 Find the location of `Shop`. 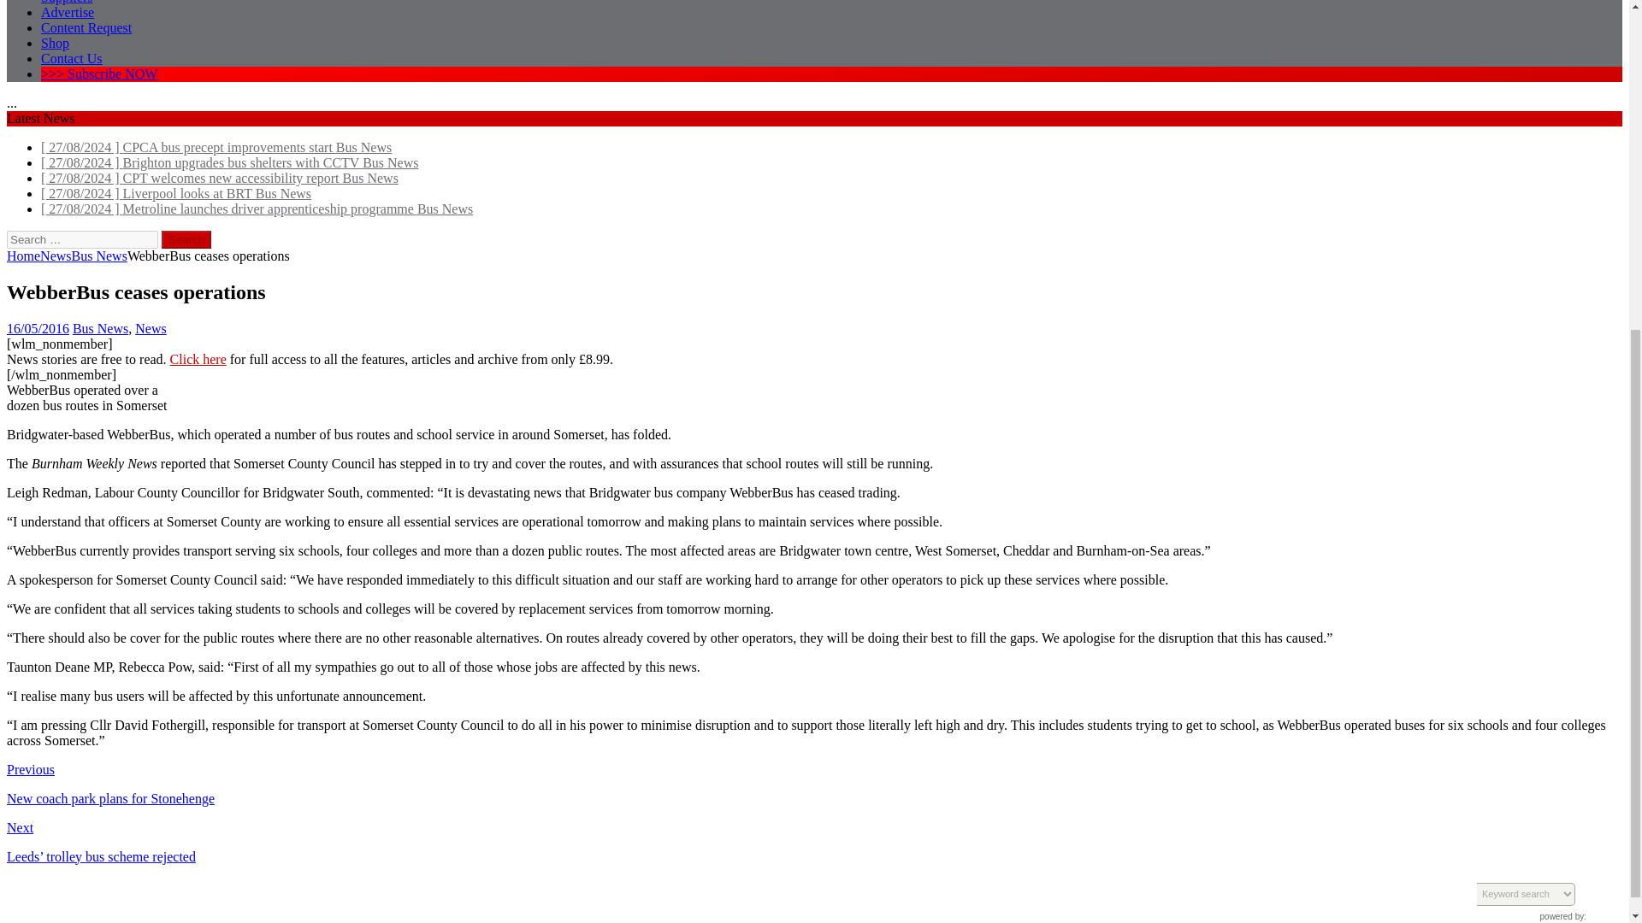

Shop is located at coordinates (55, 43).